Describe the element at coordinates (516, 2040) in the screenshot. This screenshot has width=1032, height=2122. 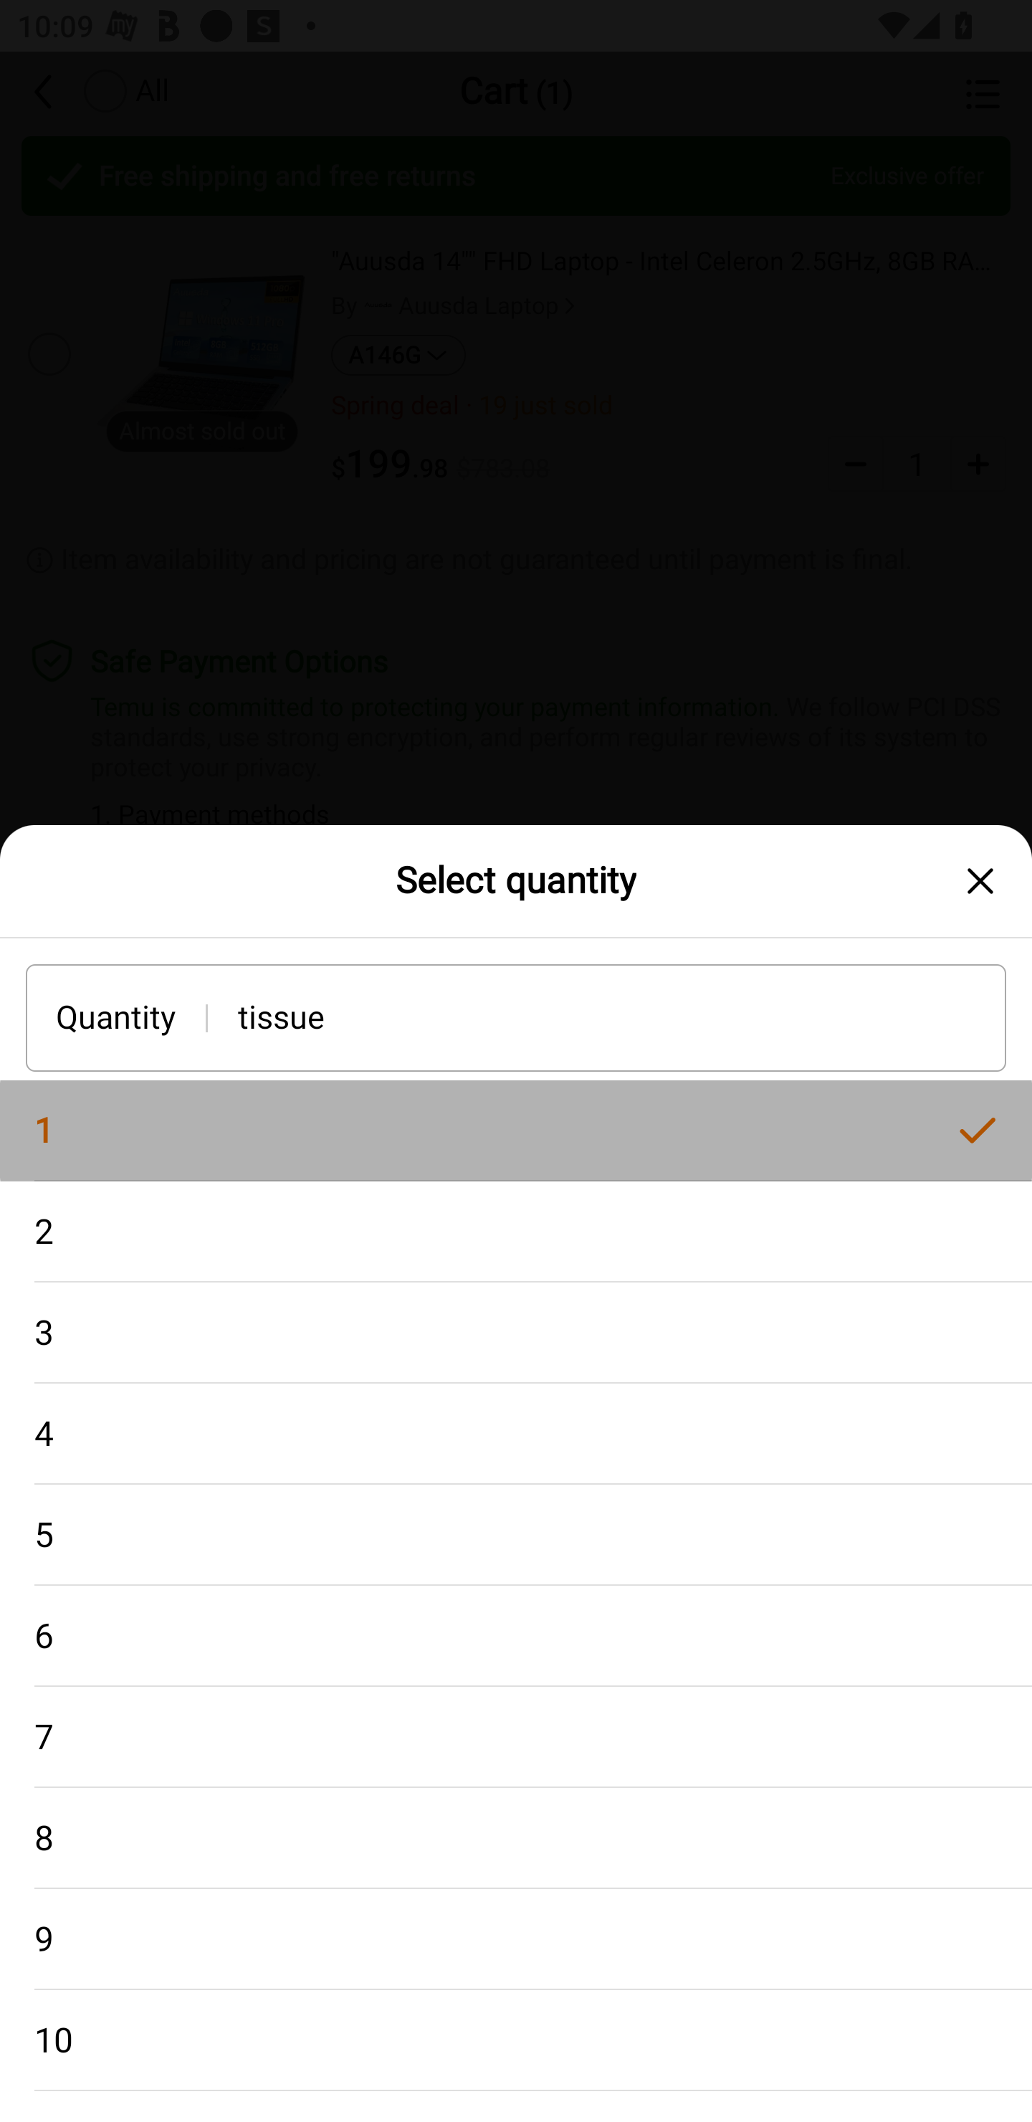
I see `10` at that location.